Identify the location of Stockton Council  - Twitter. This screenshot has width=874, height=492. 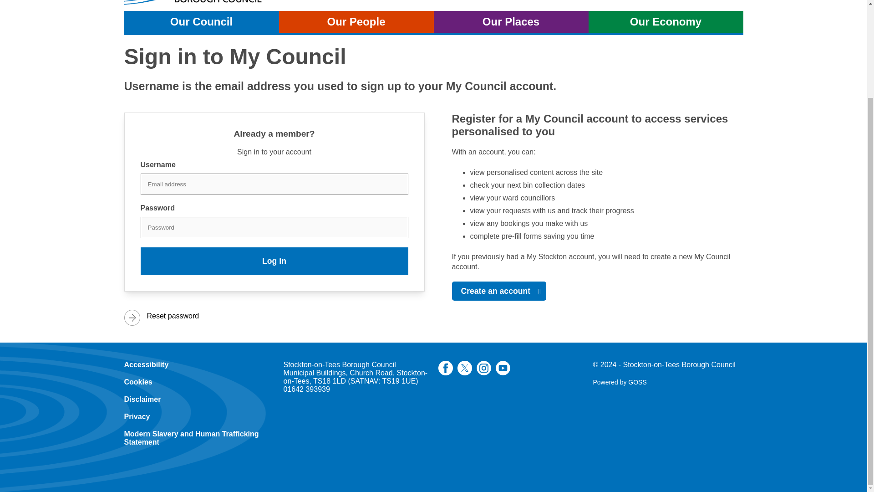
(203, 3).